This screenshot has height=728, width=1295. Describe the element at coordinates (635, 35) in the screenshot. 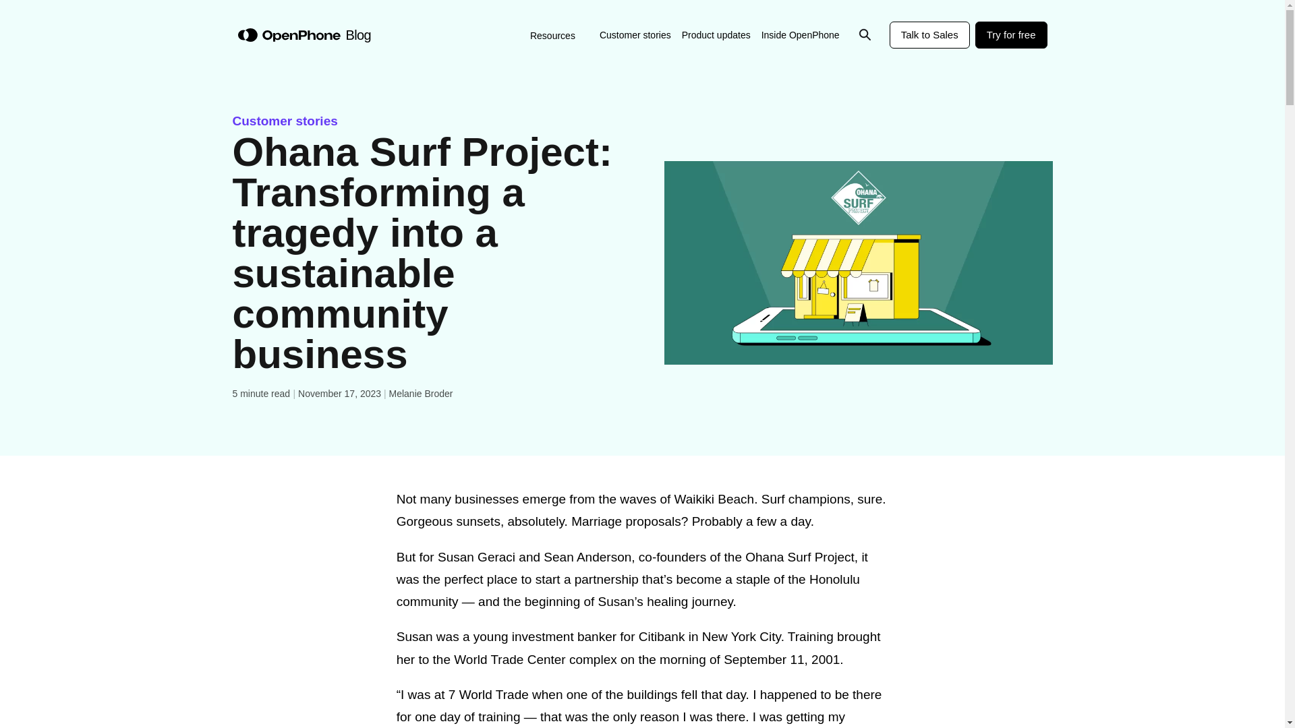

I see `Customer stories` at that location.